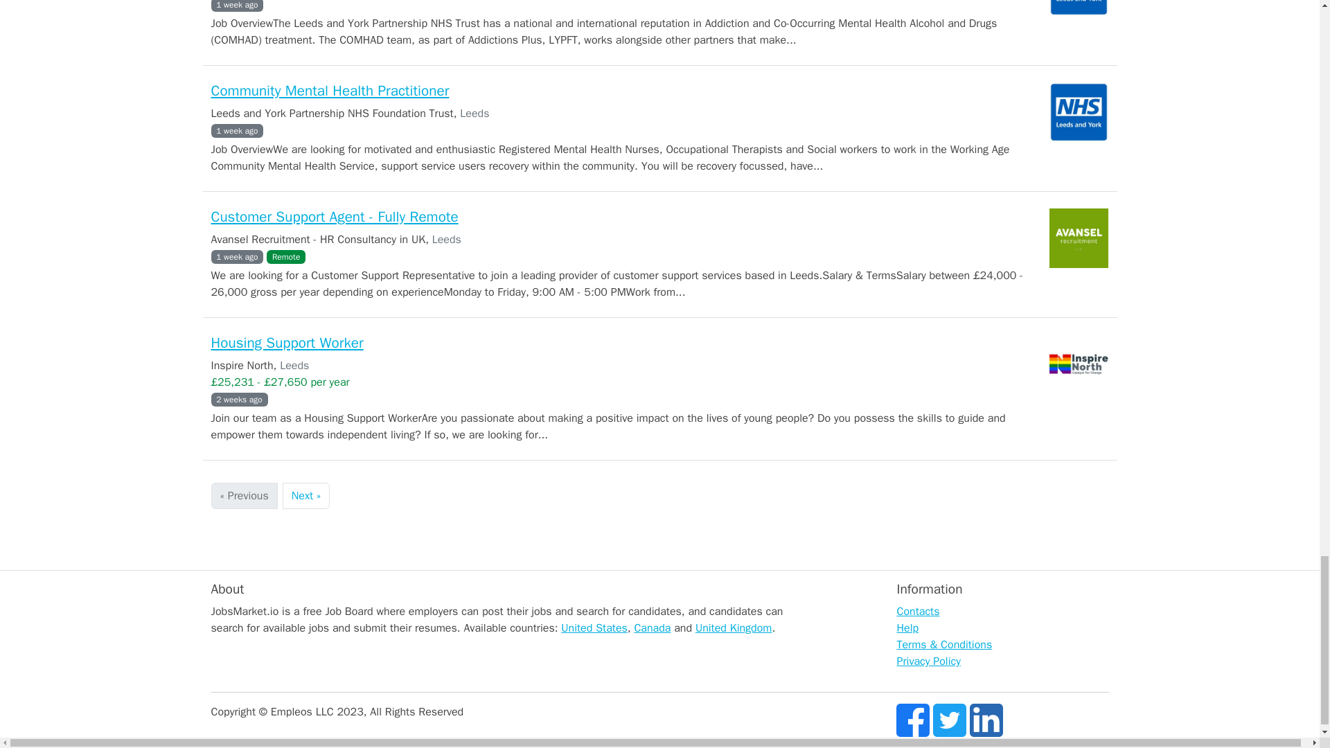 The image size is (1330, 748). What do you see at coordinates (652, 627) in the screenshot?
I see `Canada` at bounding box center [652, 627].